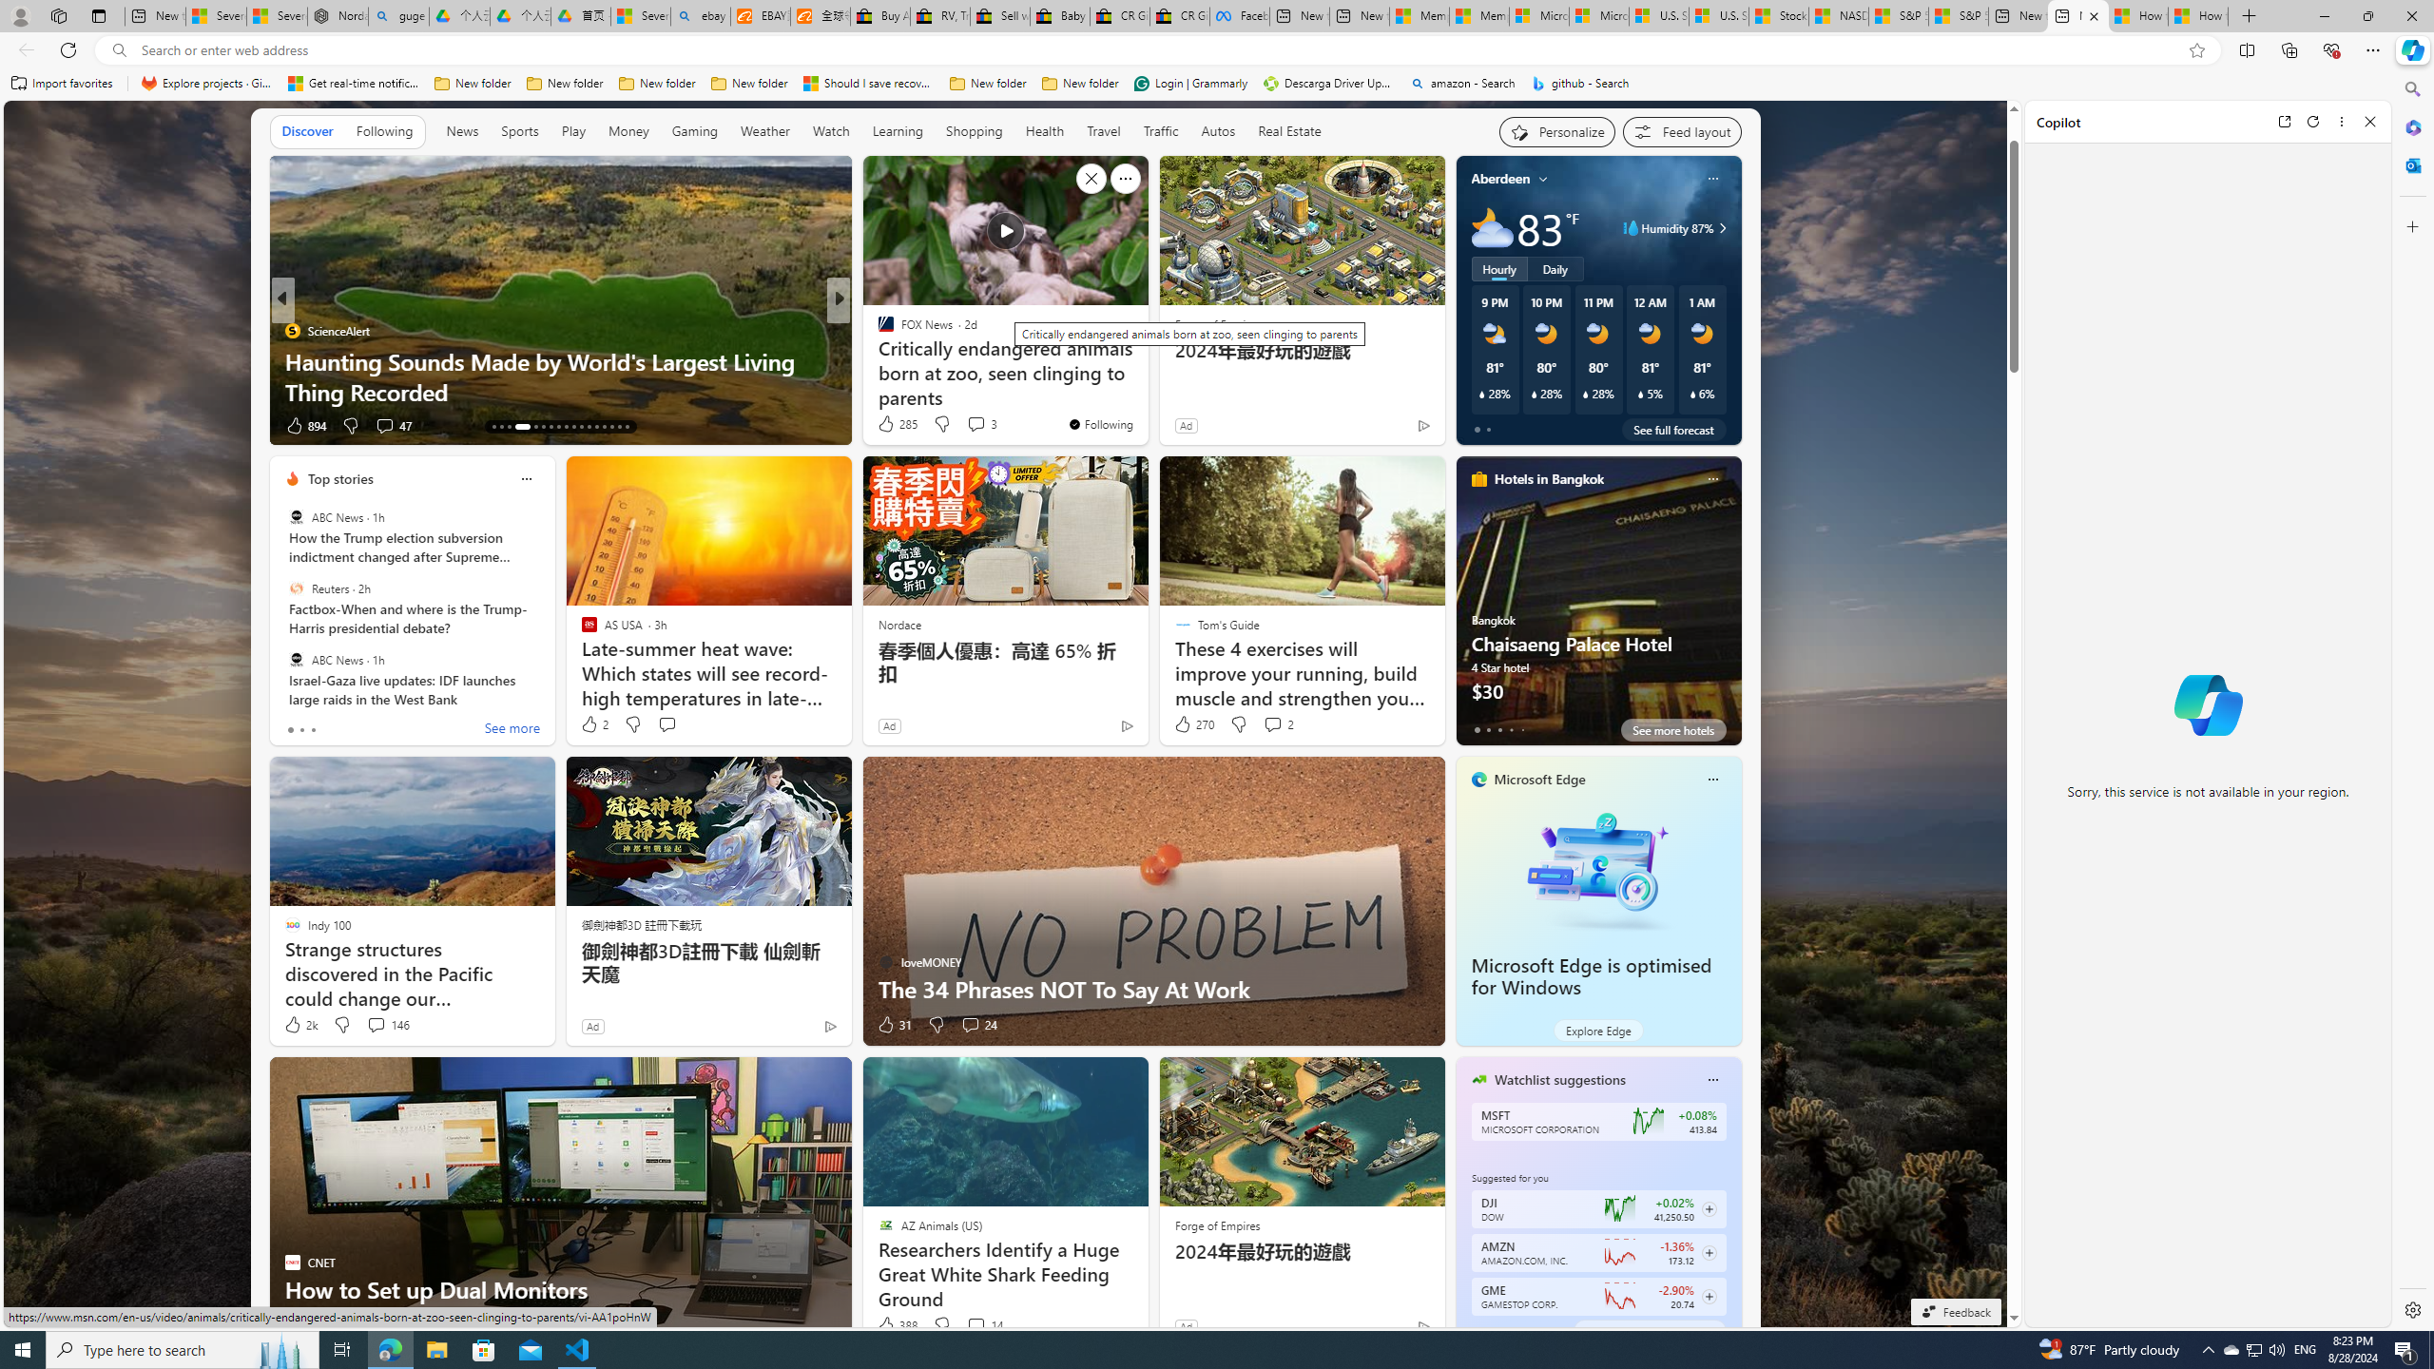 The width and height of the screenshot is (2434, 1369). What do you see at coordinates (291, 360) in the screenshot?
I see `Rarest.org` at bounding box center [291, 360].